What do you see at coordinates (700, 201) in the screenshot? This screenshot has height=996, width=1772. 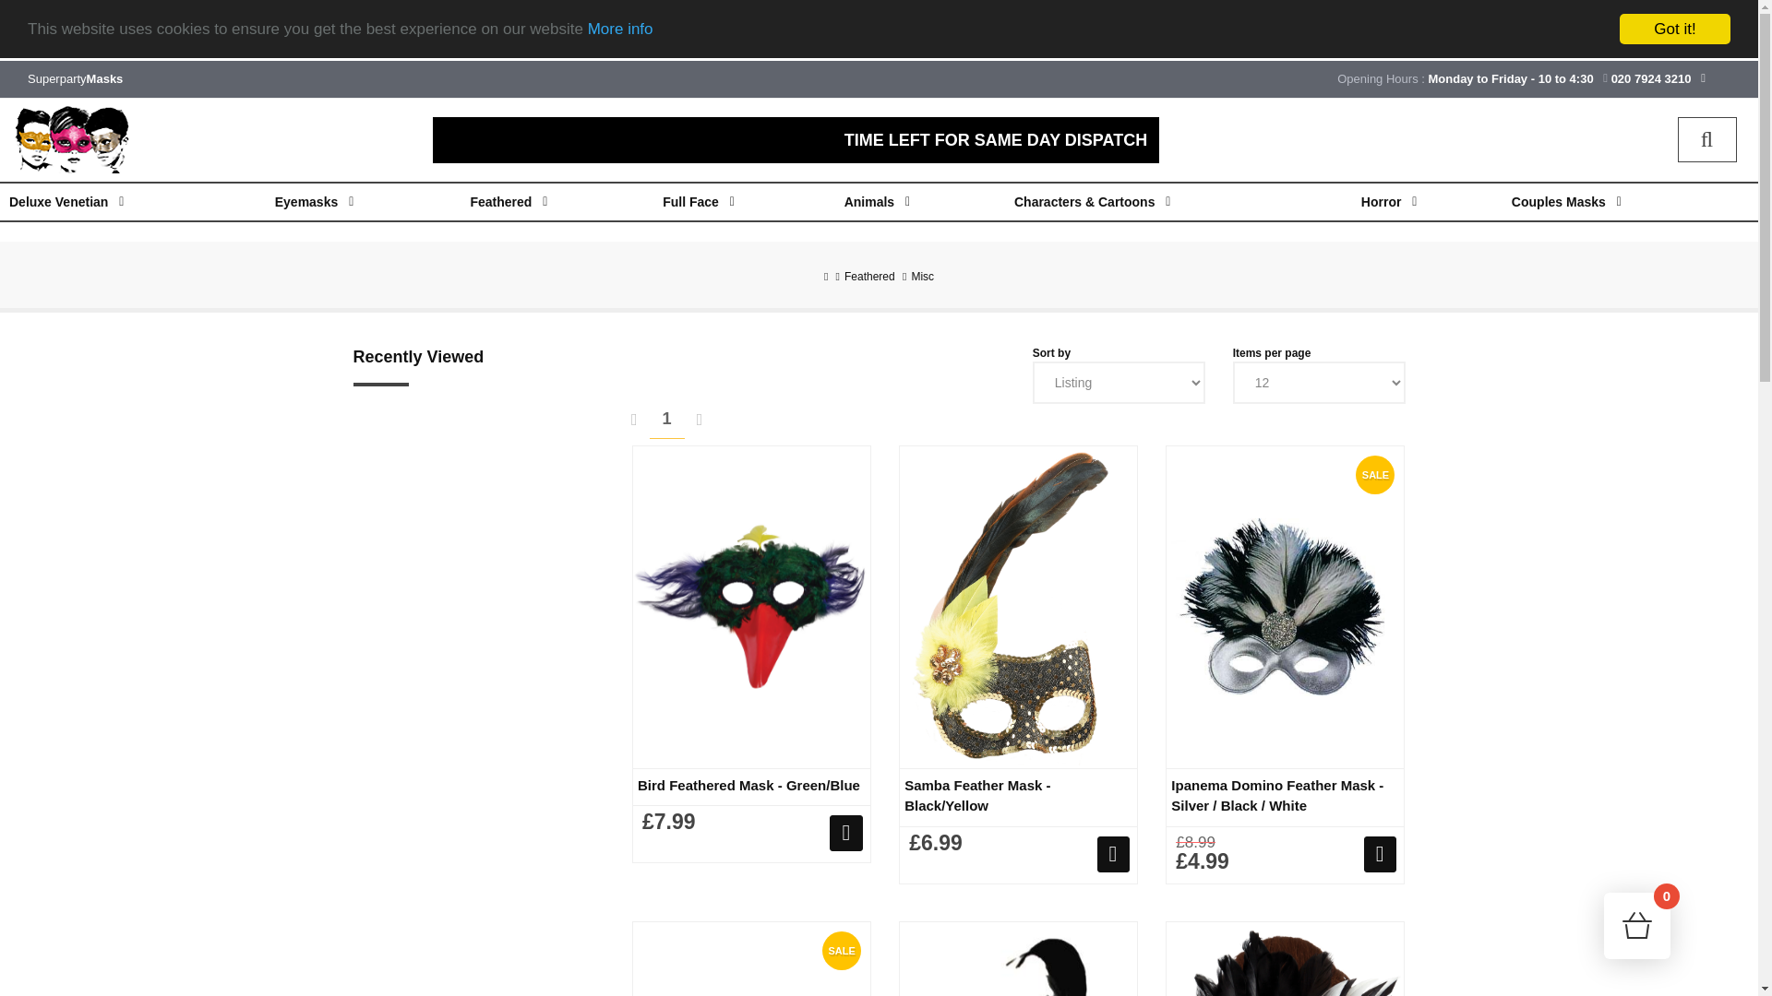 I see `Full Face` at bounding box center [700, 201].